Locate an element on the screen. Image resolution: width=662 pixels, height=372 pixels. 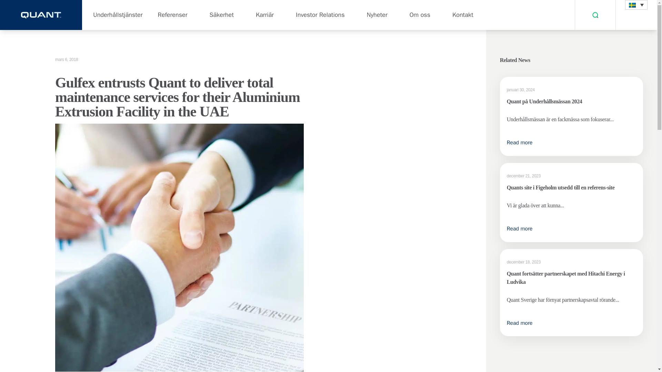
Nyheter is located at coordinates (377, 15).